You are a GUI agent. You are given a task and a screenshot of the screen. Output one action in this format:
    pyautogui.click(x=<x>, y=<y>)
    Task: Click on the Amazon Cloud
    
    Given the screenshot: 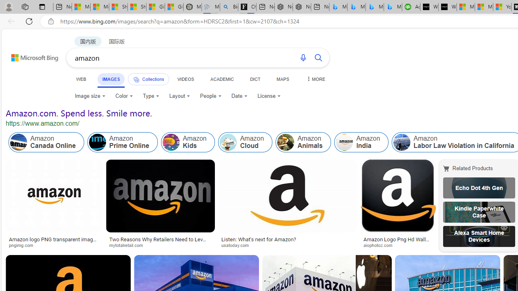 What is the action you would take?
    pyautogui.click(x=228, y=142)
    